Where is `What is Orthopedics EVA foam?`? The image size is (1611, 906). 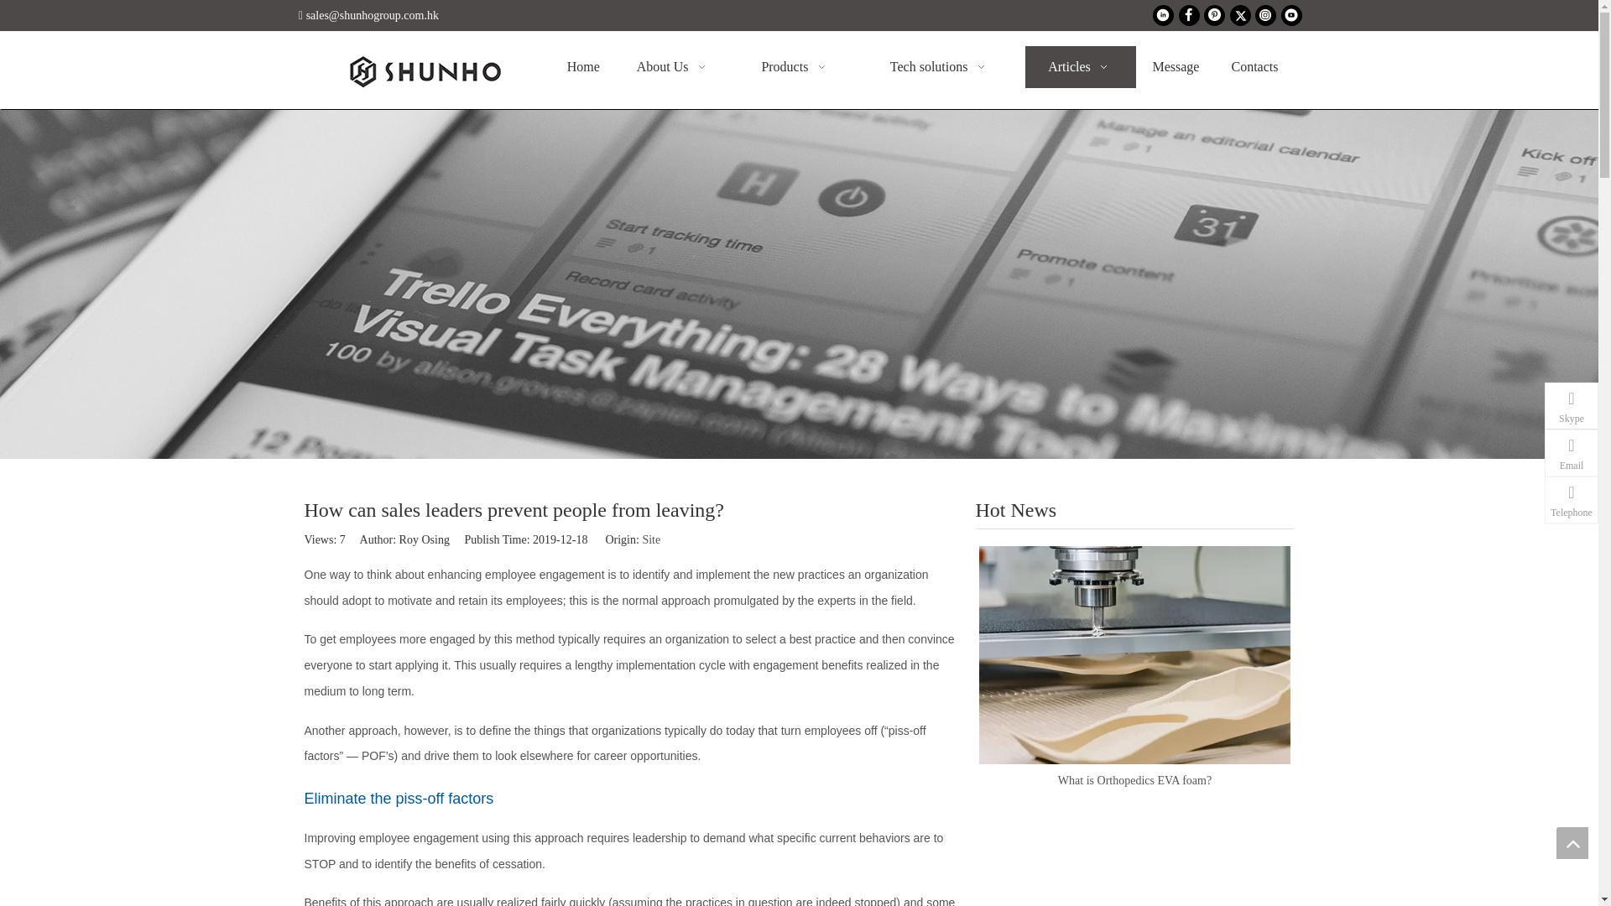 What is Orthopedics EVA foam? is located at coordinates (1134, 655).